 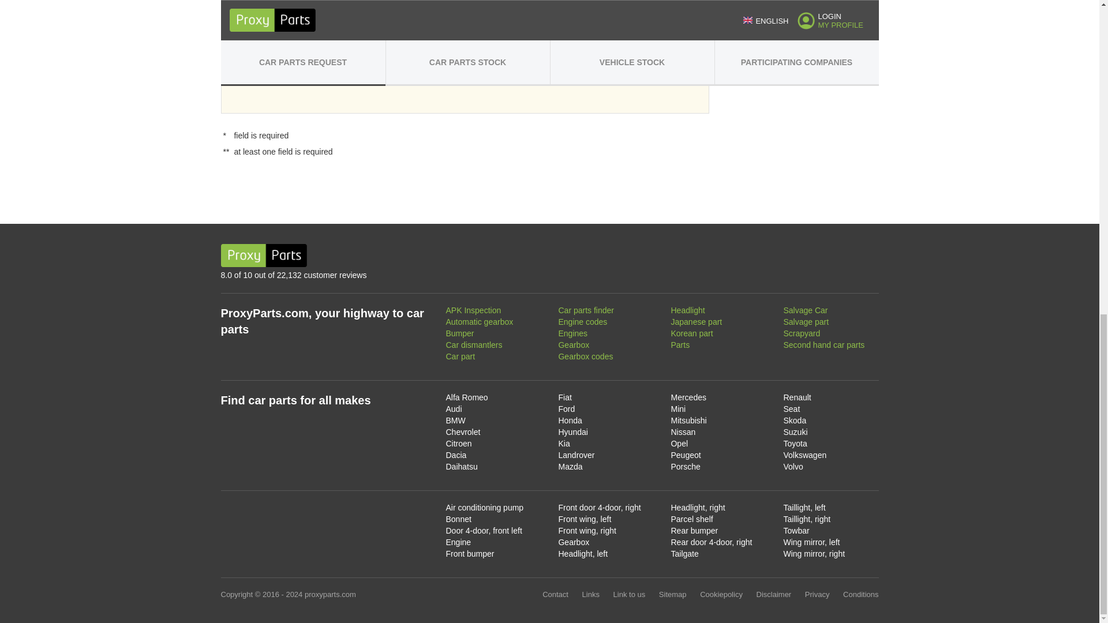 I want to click on Car part, so click(x=460, y=356).